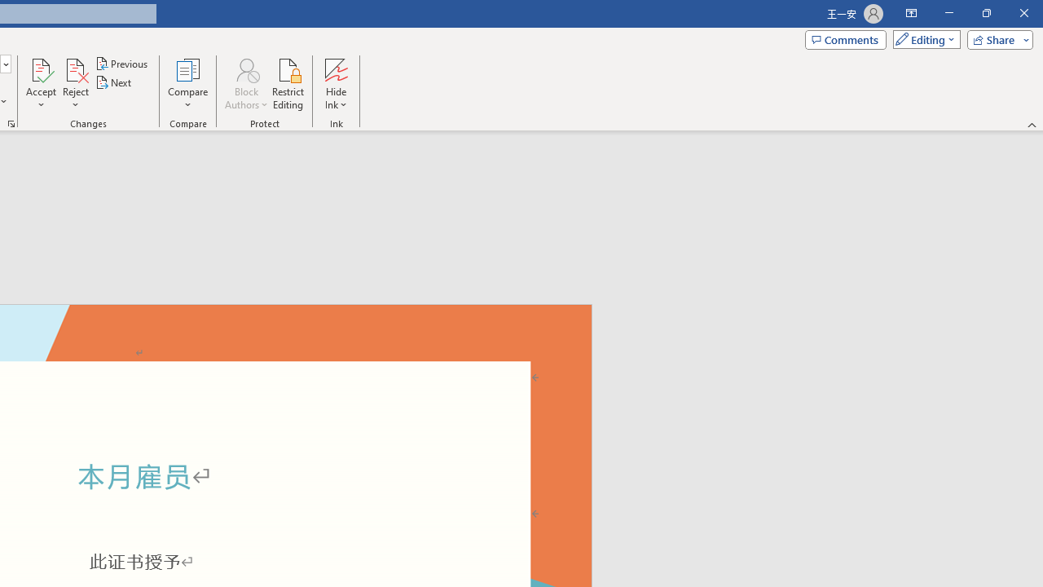 The image size is (1043, 587). I want to click on Hide Ink, so click(336, 83).